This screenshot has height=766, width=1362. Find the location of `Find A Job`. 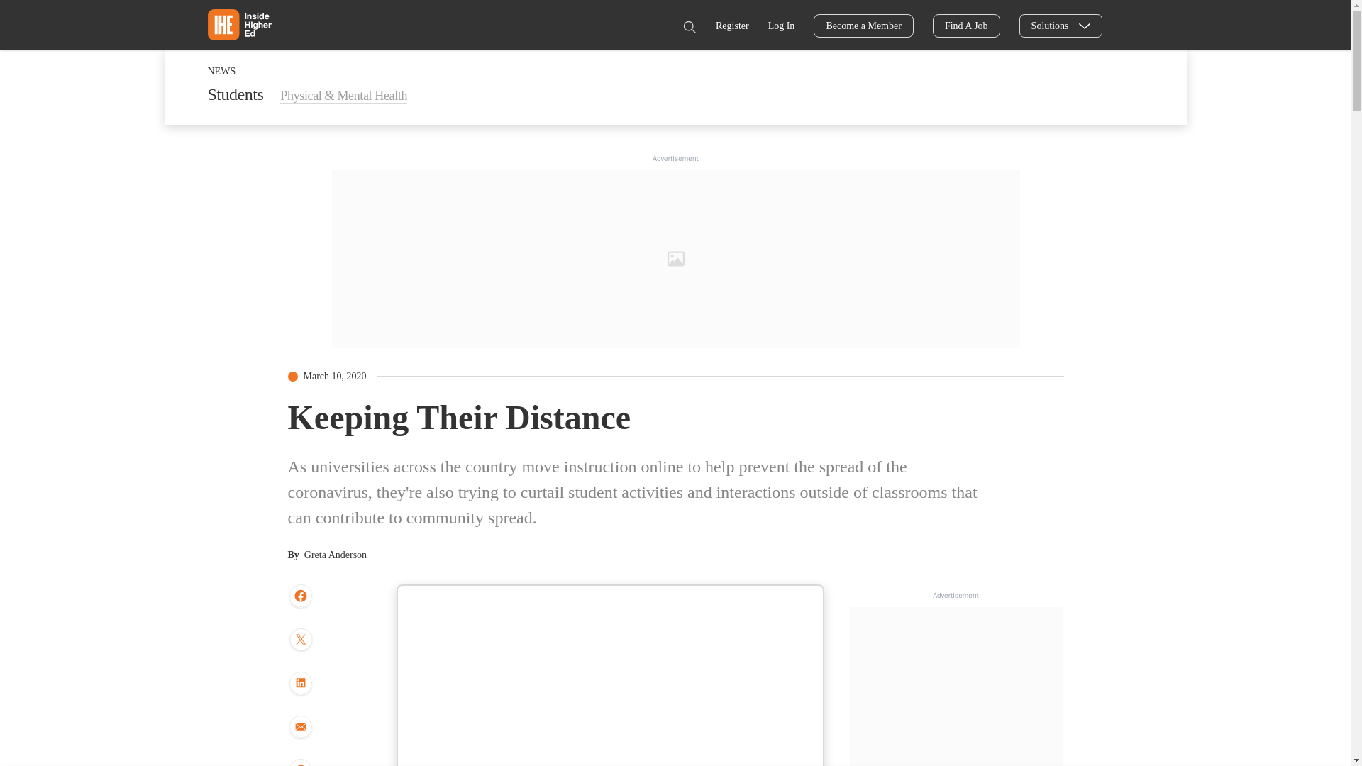

Find A Job is located at coordinates (966, 26).